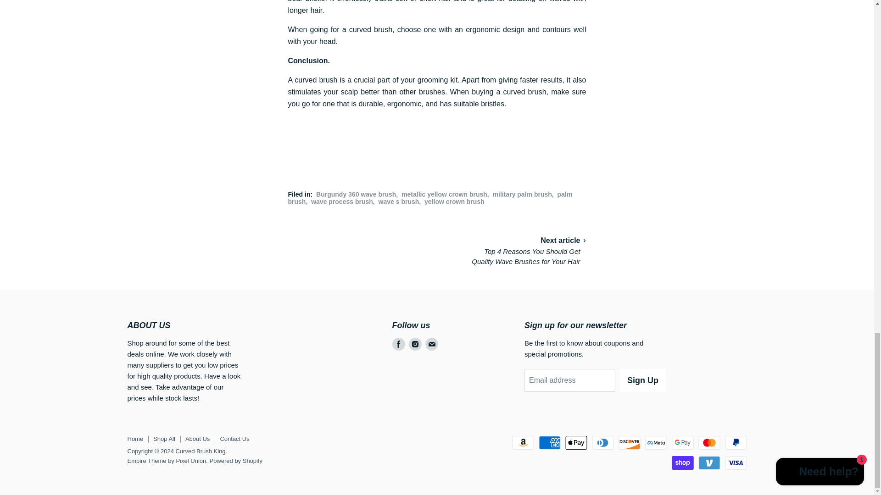 Image resolution: width=881 pixels, height=495 pixels. I want to click on yellow crown brush, so click(454, 202).